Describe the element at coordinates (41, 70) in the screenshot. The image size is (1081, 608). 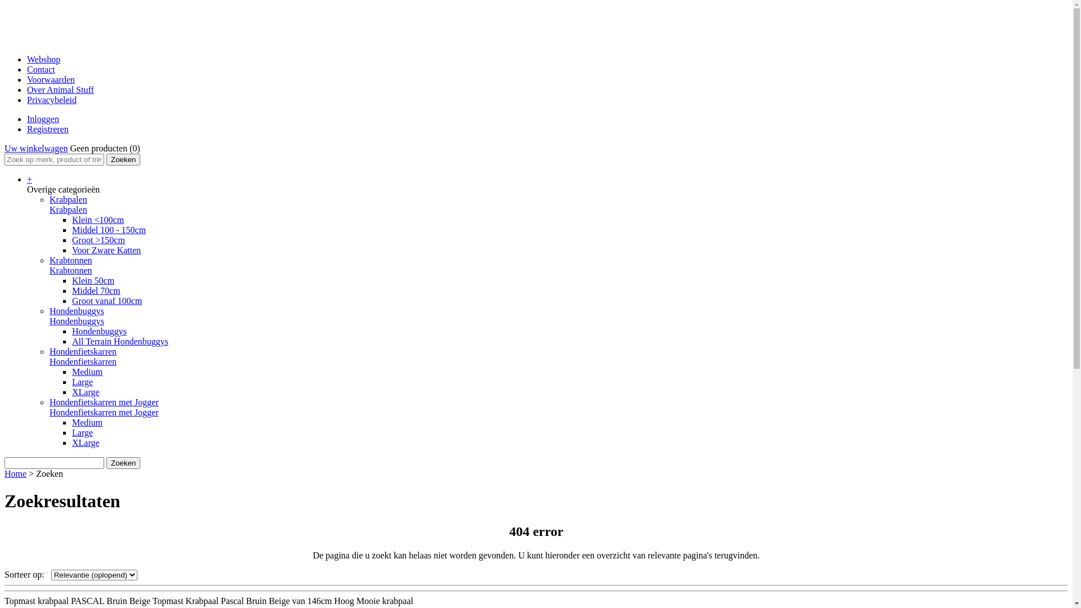
I see `Contact` at that location.